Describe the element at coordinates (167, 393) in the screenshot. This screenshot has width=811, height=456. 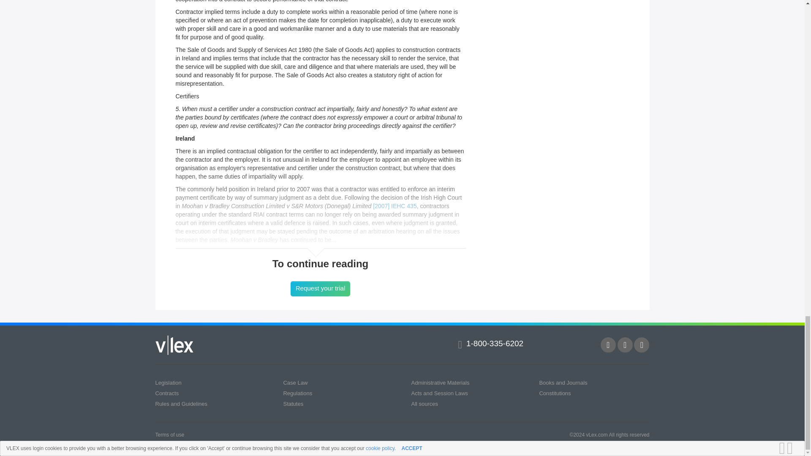
I see `Contracts` at that location.